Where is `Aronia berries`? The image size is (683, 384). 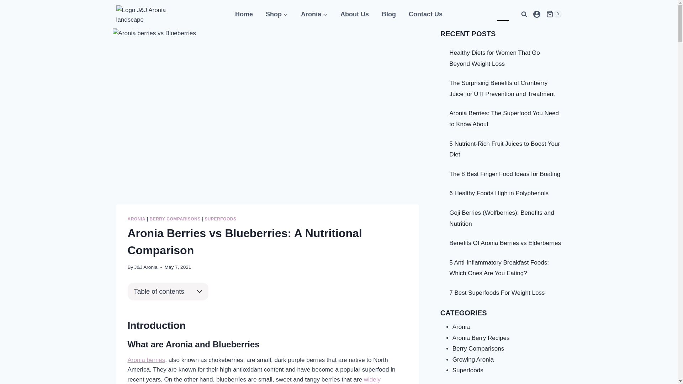
Aronia berries is located at coordinates (146, 360).